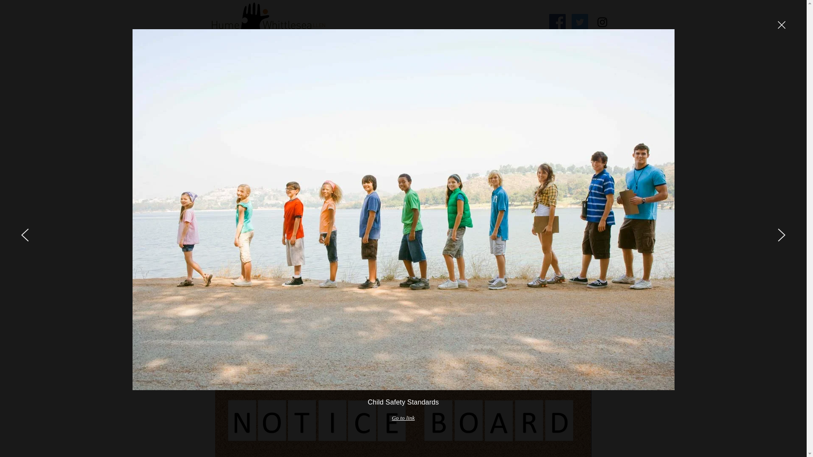 This screenshot has width=813, height=457. What do you see at coordinates (357, 64) in the screenshot?
I see `SCHOOL TO WORK` at bounding box center [357, 64].